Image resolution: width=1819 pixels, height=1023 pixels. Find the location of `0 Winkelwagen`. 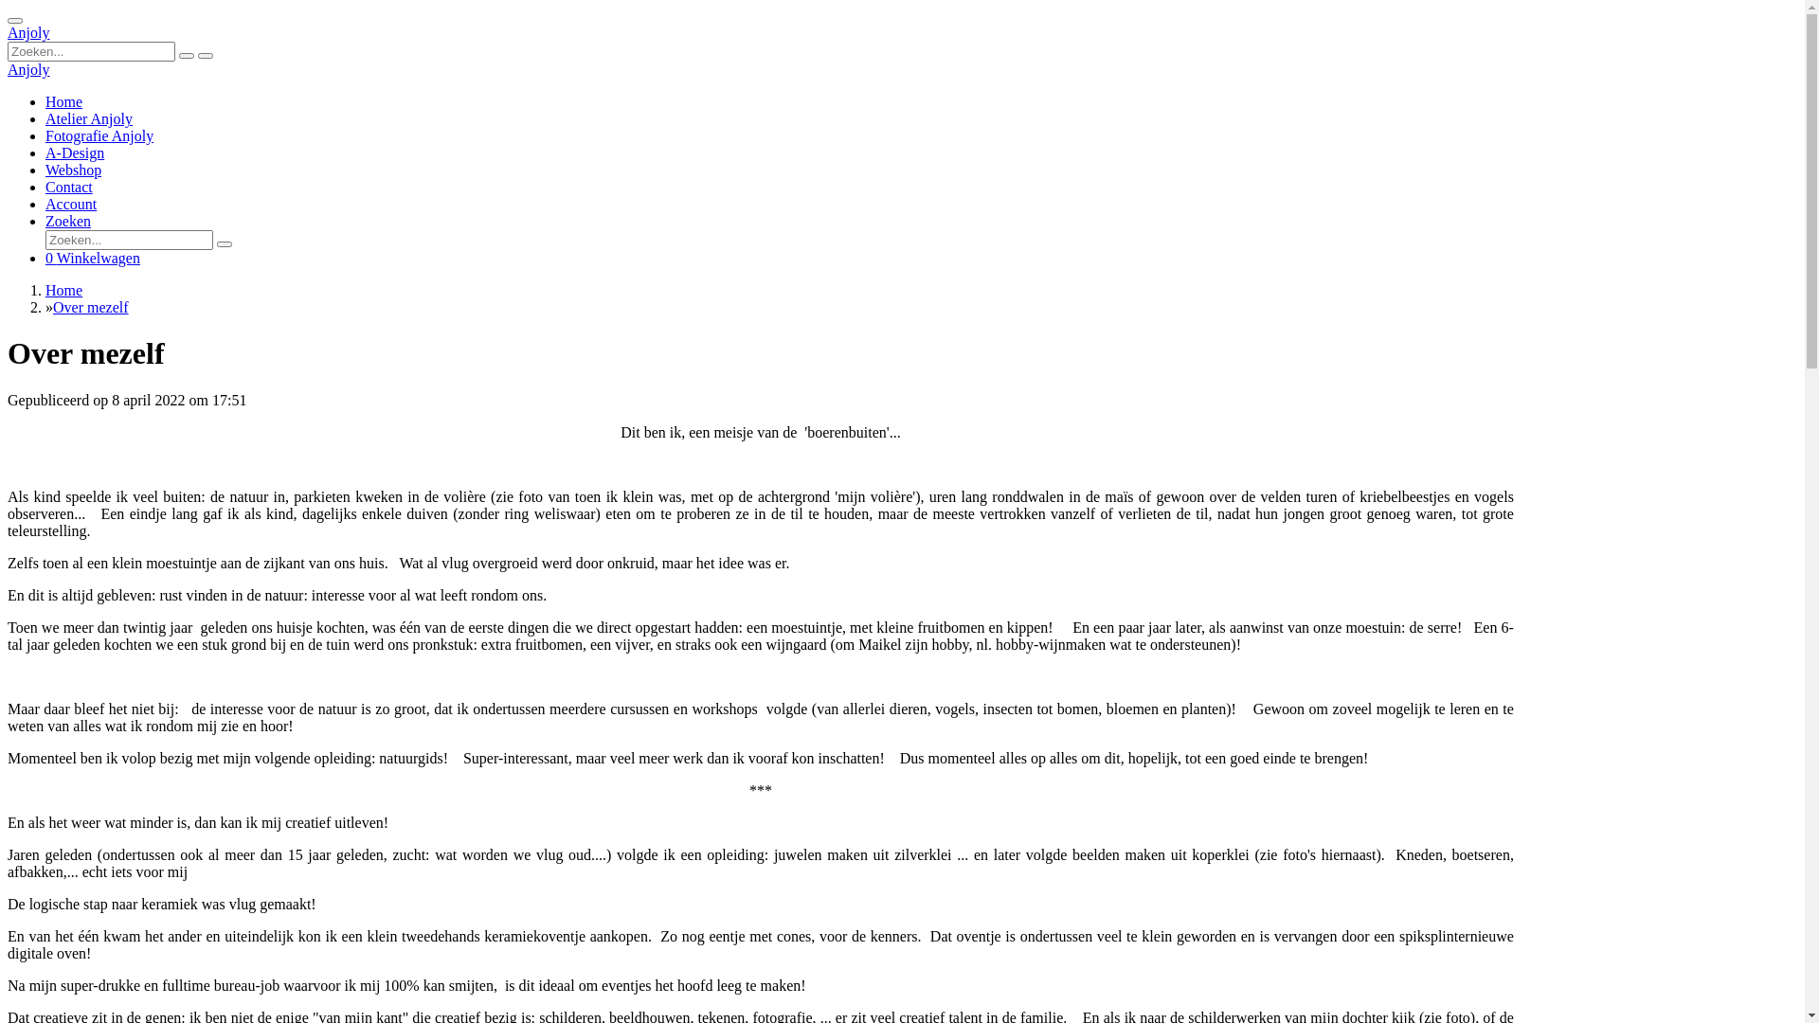

0 Winkelwagen is located at coordinates (93, 258).